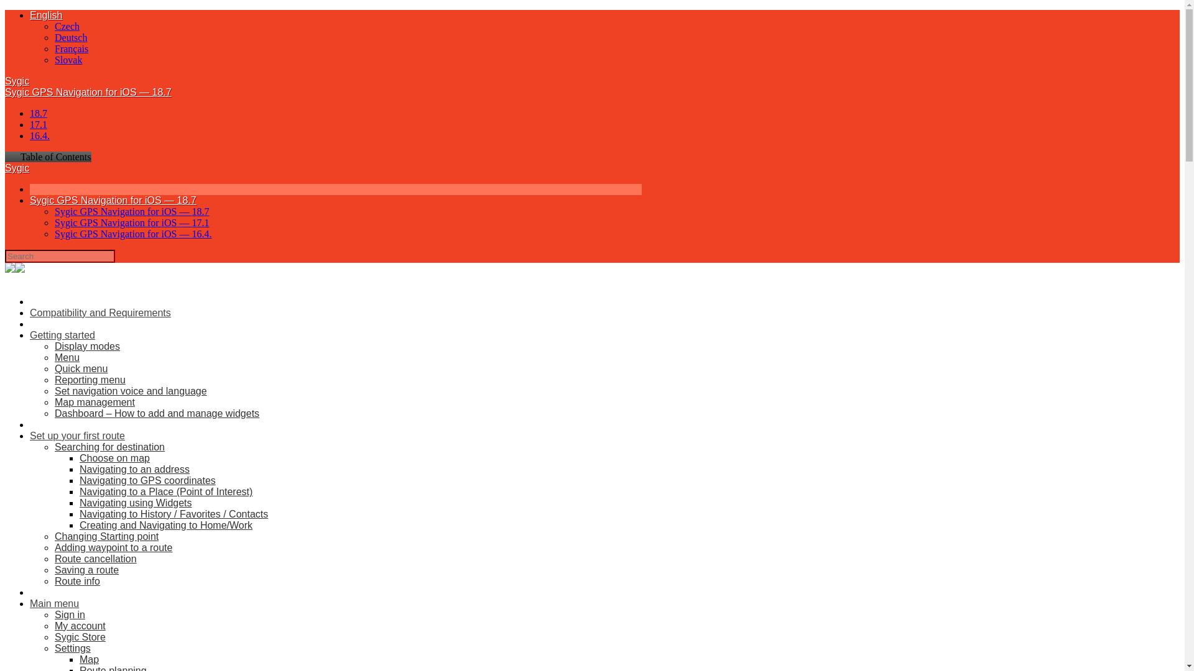 The height and width of the screenshot is (671, 1194). I want to click on English, so click(46, 15).